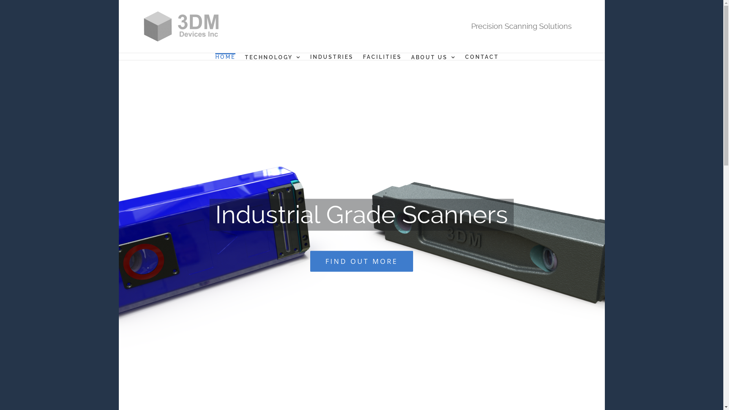  I want to click on INDUSTRIES, so click(331, 56).